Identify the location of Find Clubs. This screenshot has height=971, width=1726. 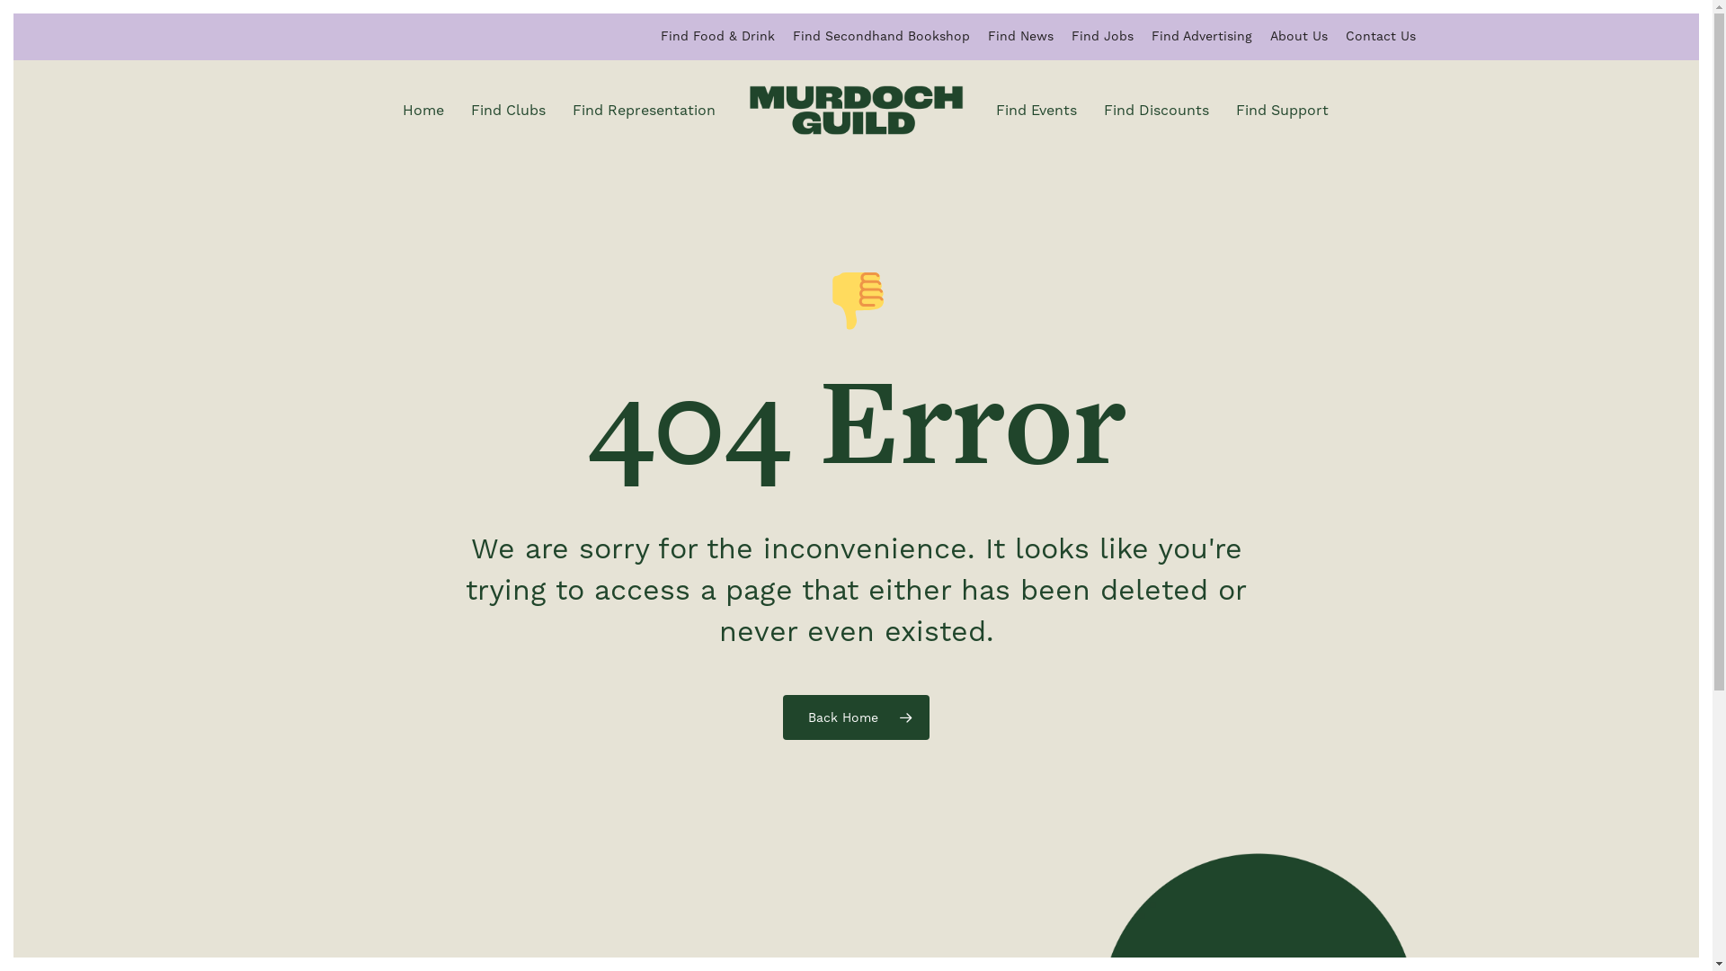
(508, 110).